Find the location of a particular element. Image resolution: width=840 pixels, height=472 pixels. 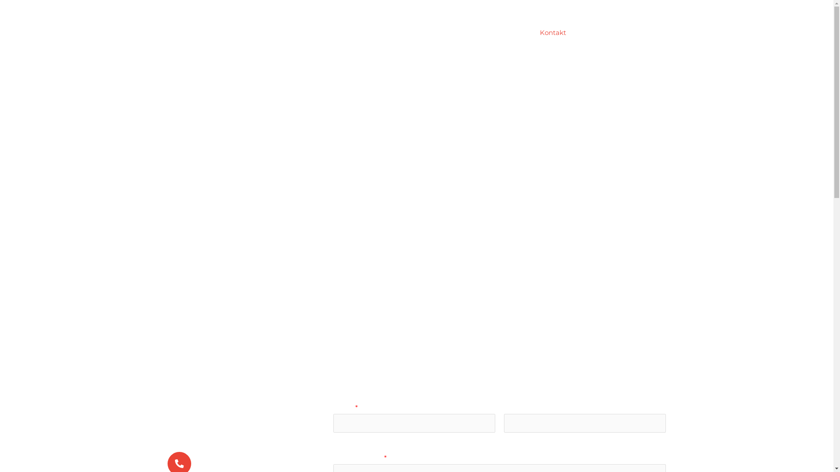

LASS UNS REDEN is located at coordinates (630, 33).